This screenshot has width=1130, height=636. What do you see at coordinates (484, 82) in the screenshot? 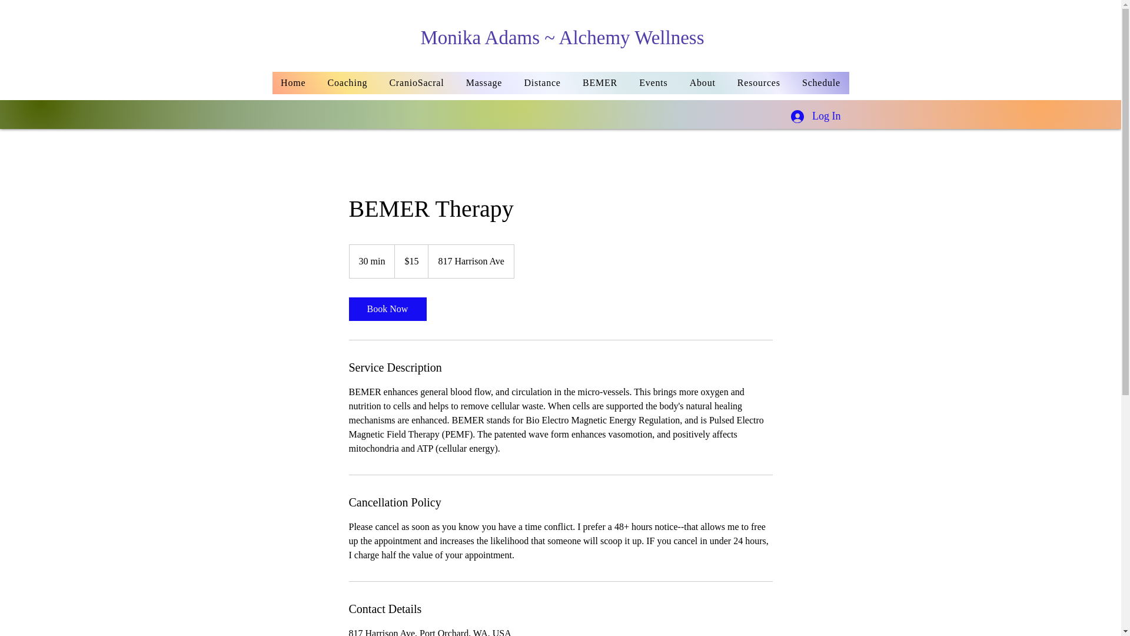
I see `Massage` at bounding box center [484, 82].